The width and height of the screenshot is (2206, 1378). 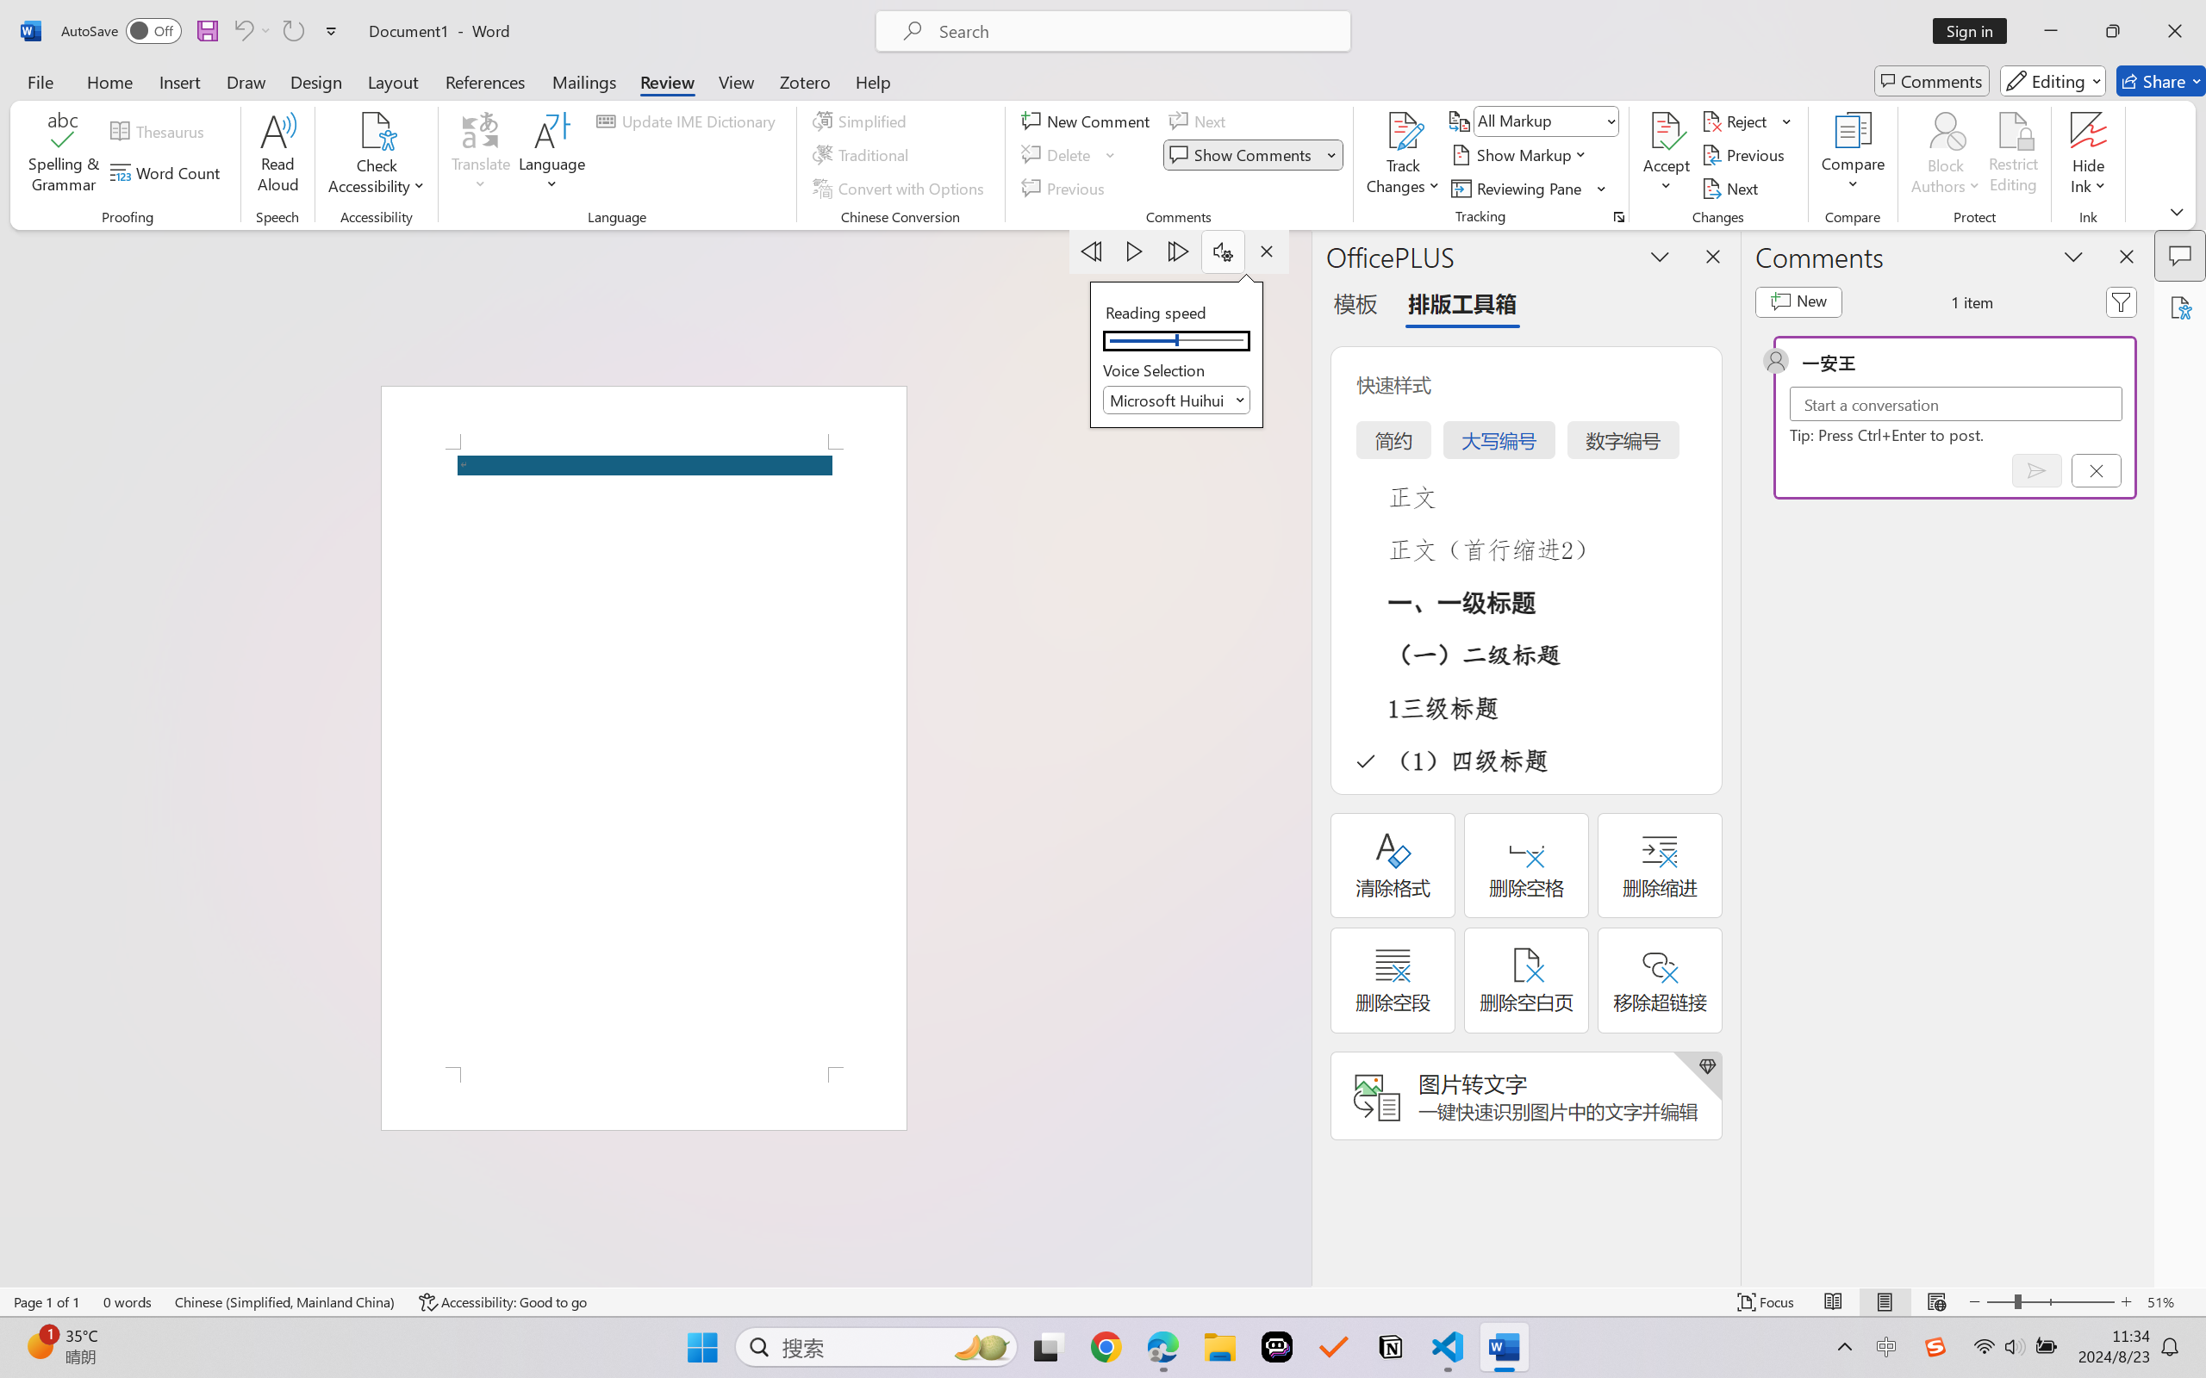 I want to click on Page left, so click(x=1137, y=341).